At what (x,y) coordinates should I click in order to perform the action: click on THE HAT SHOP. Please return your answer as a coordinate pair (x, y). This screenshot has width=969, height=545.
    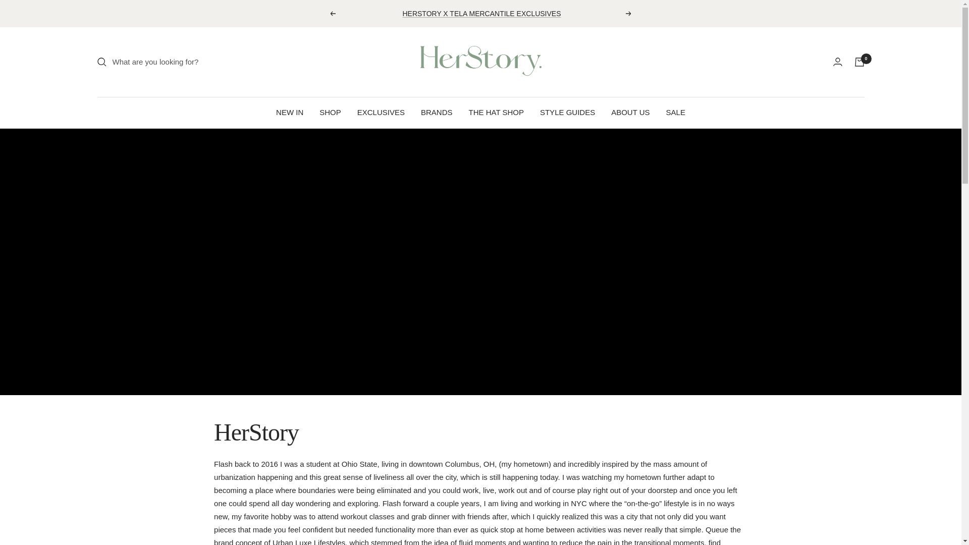
    Looking at the image, I should click on (496, 112).